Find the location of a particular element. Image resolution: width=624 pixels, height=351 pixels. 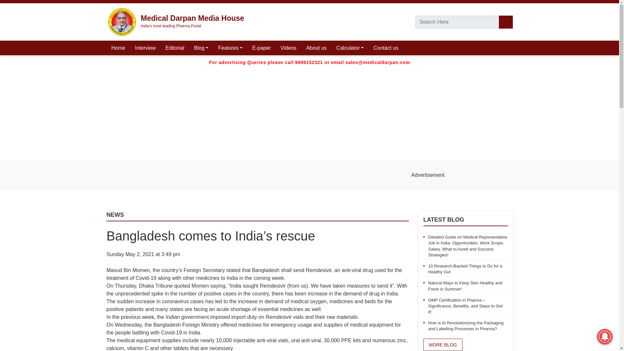

Interview is located at coordinates (145, 48).